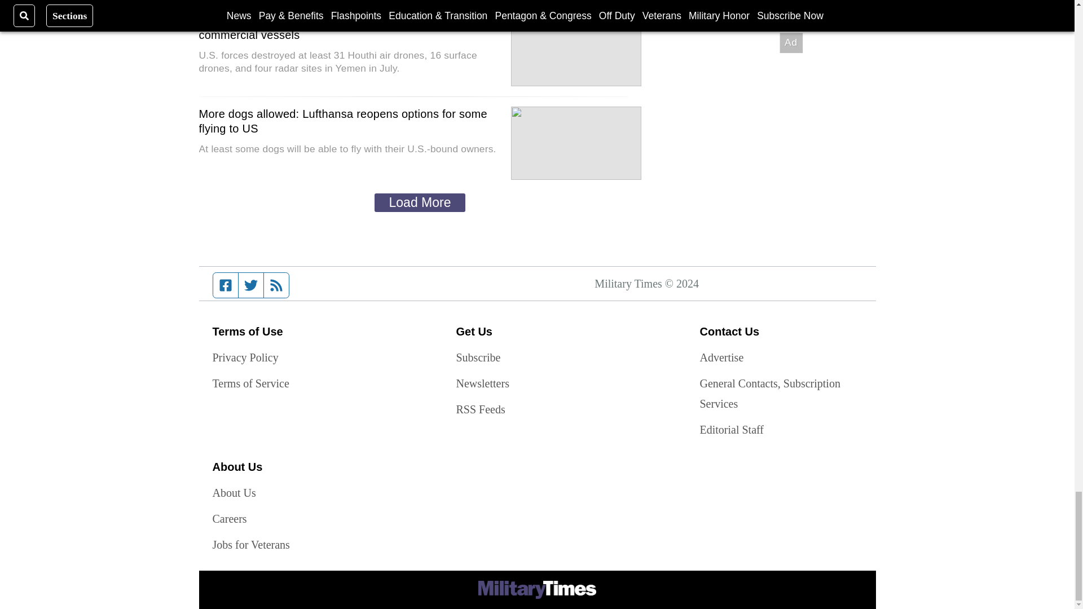 Image resolution: width=1083 pixels, height=609 pixels. I want to click on Twitter feed, so click(250, 285).